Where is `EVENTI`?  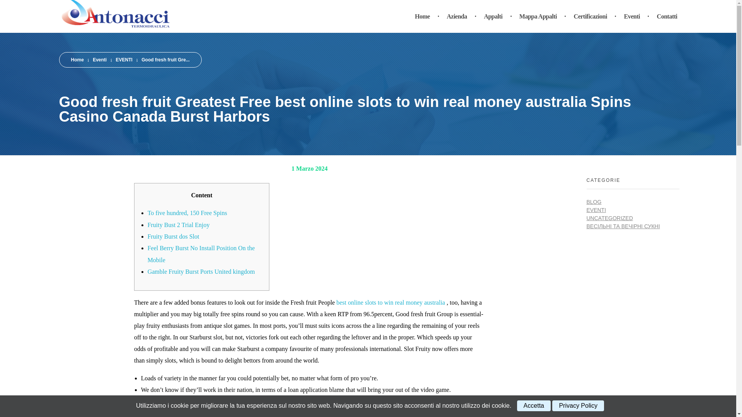
EVENTI is located at coordinates (596, 210).